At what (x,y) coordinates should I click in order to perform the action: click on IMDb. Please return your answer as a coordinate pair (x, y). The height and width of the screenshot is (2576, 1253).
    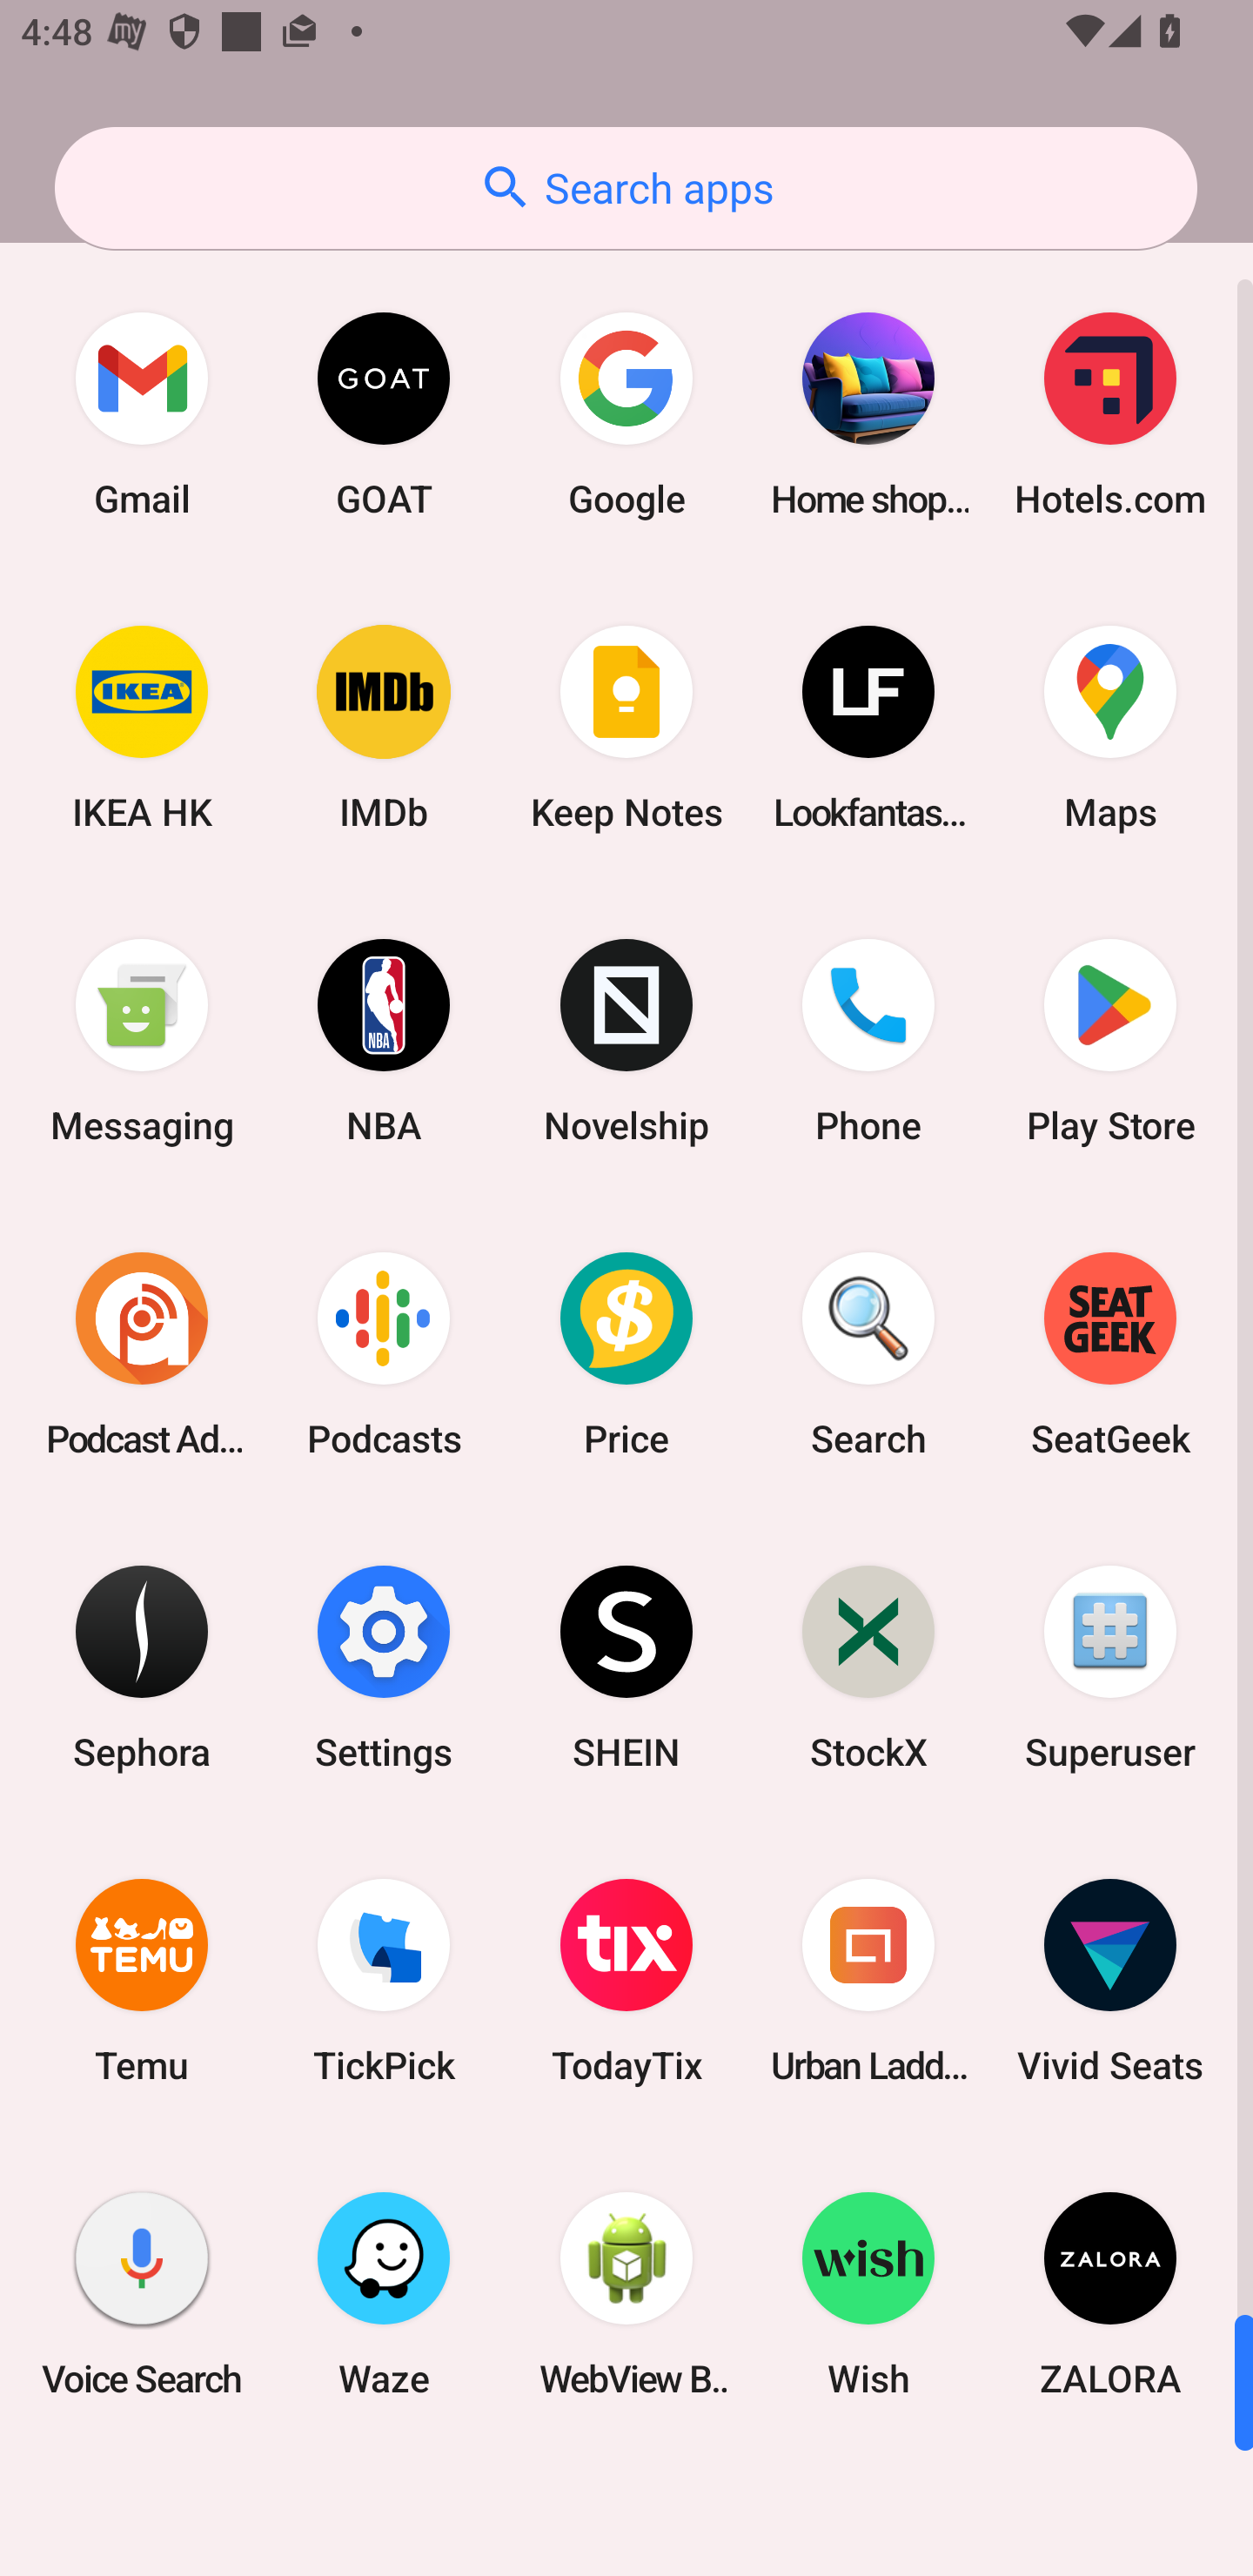
    Looking at the image, I should click on (384, 728).